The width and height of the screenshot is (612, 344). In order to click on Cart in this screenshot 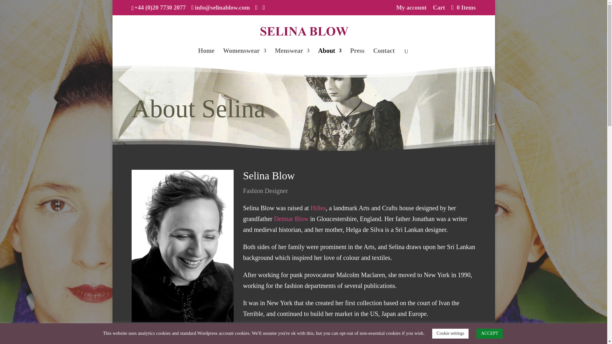, I will do `click(439, 10)`.